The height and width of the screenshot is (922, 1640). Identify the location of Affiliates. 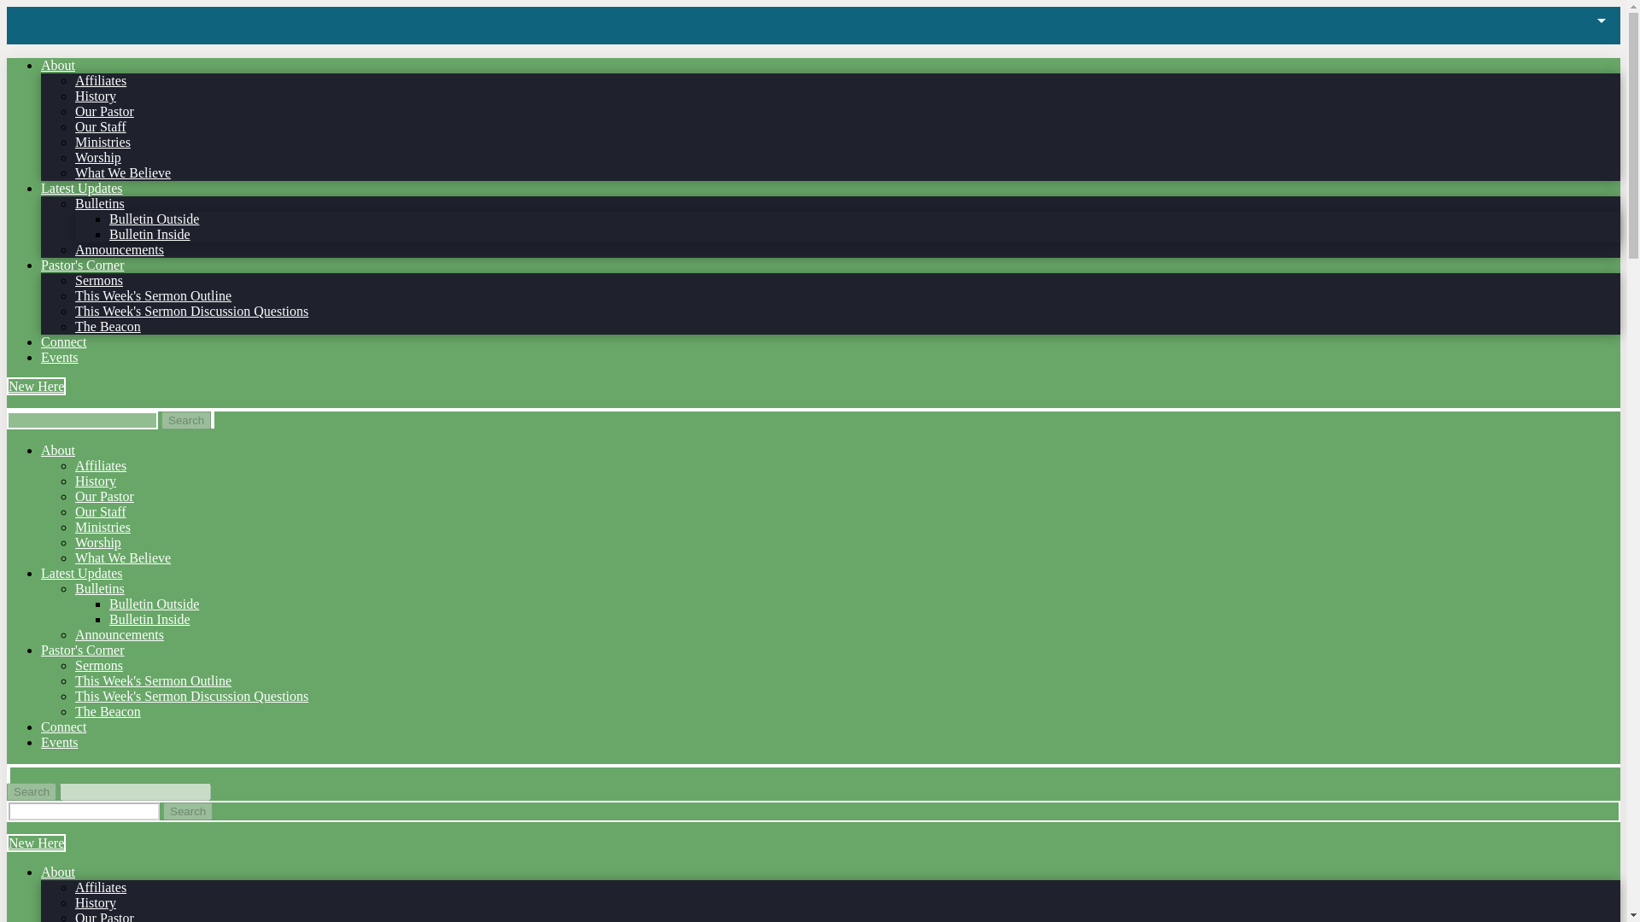
(101, 465).